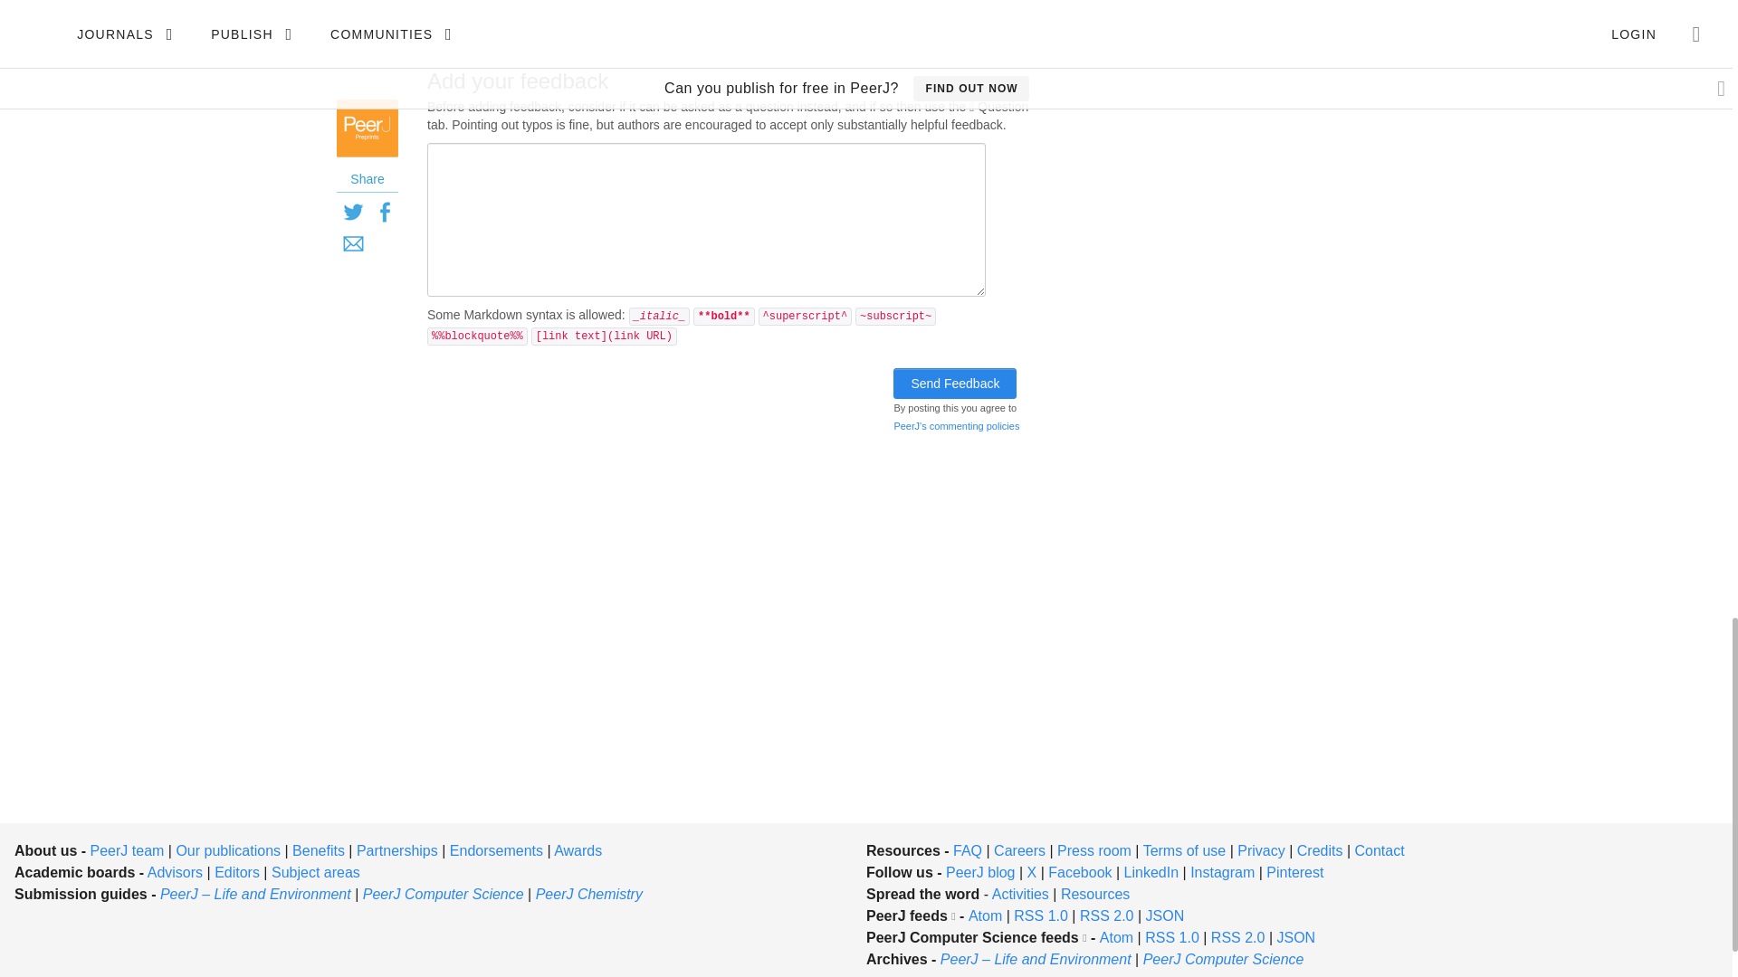 This screenshot has height=977, width=1738. Describe the element at coordinates (625, 14) in the screenshot. I see `Questions` at that location.